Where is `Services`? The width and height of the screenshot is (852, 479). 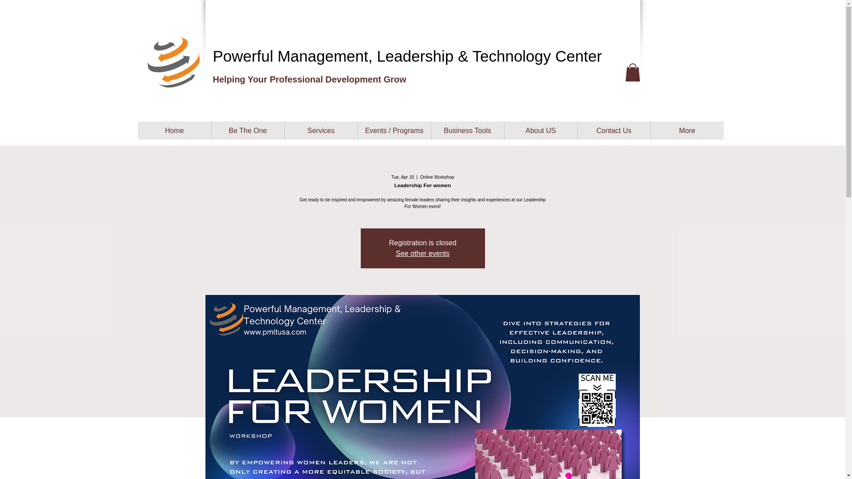
Services is located at coordinates (320, 130).